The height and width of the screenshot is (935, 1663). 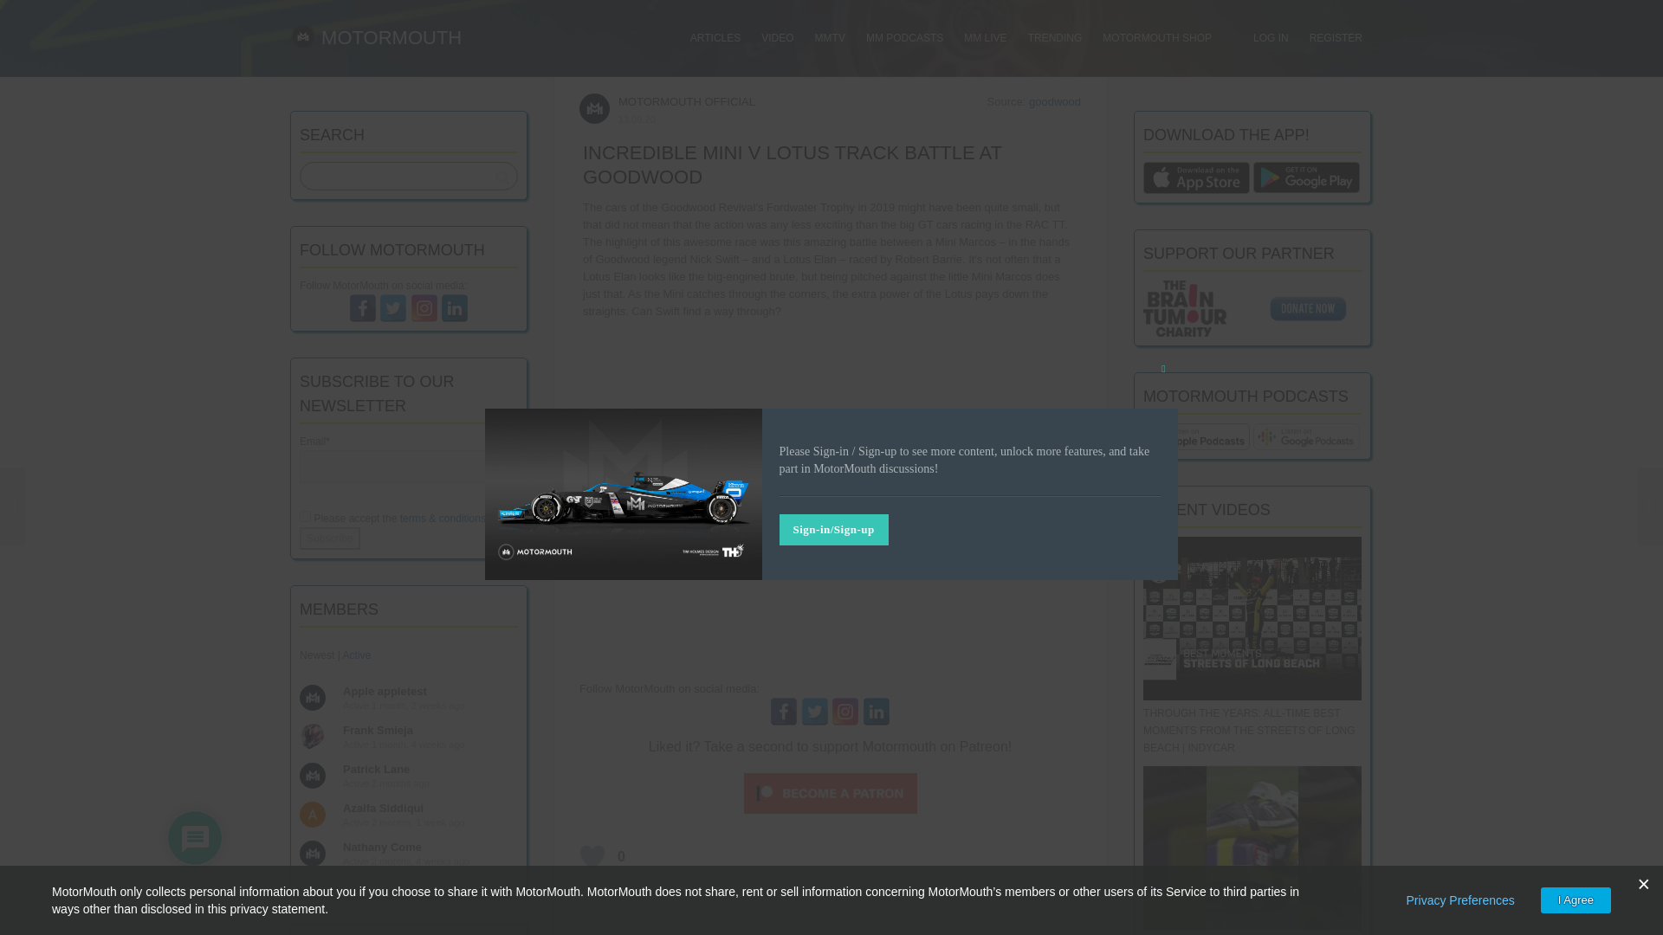 I want to click on View Motormouth Official's profile, so click(x=686, y=102).